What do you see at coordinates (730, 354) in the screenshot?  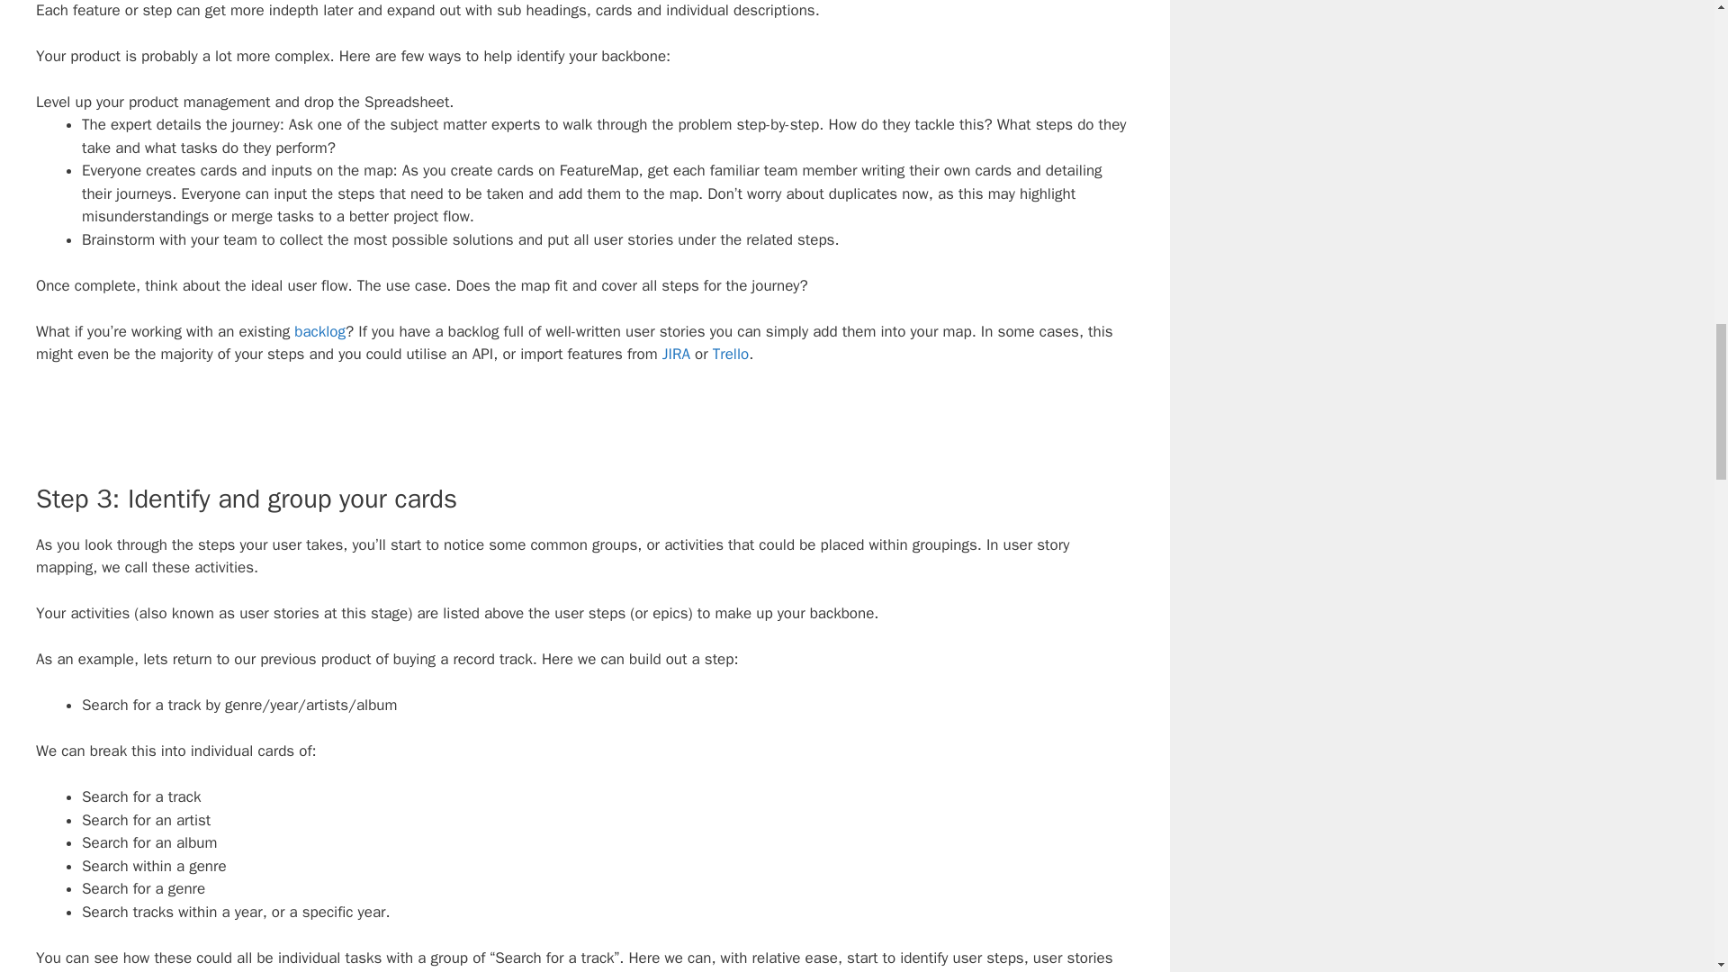 I see `Trello` at bounding box center [730, 354].